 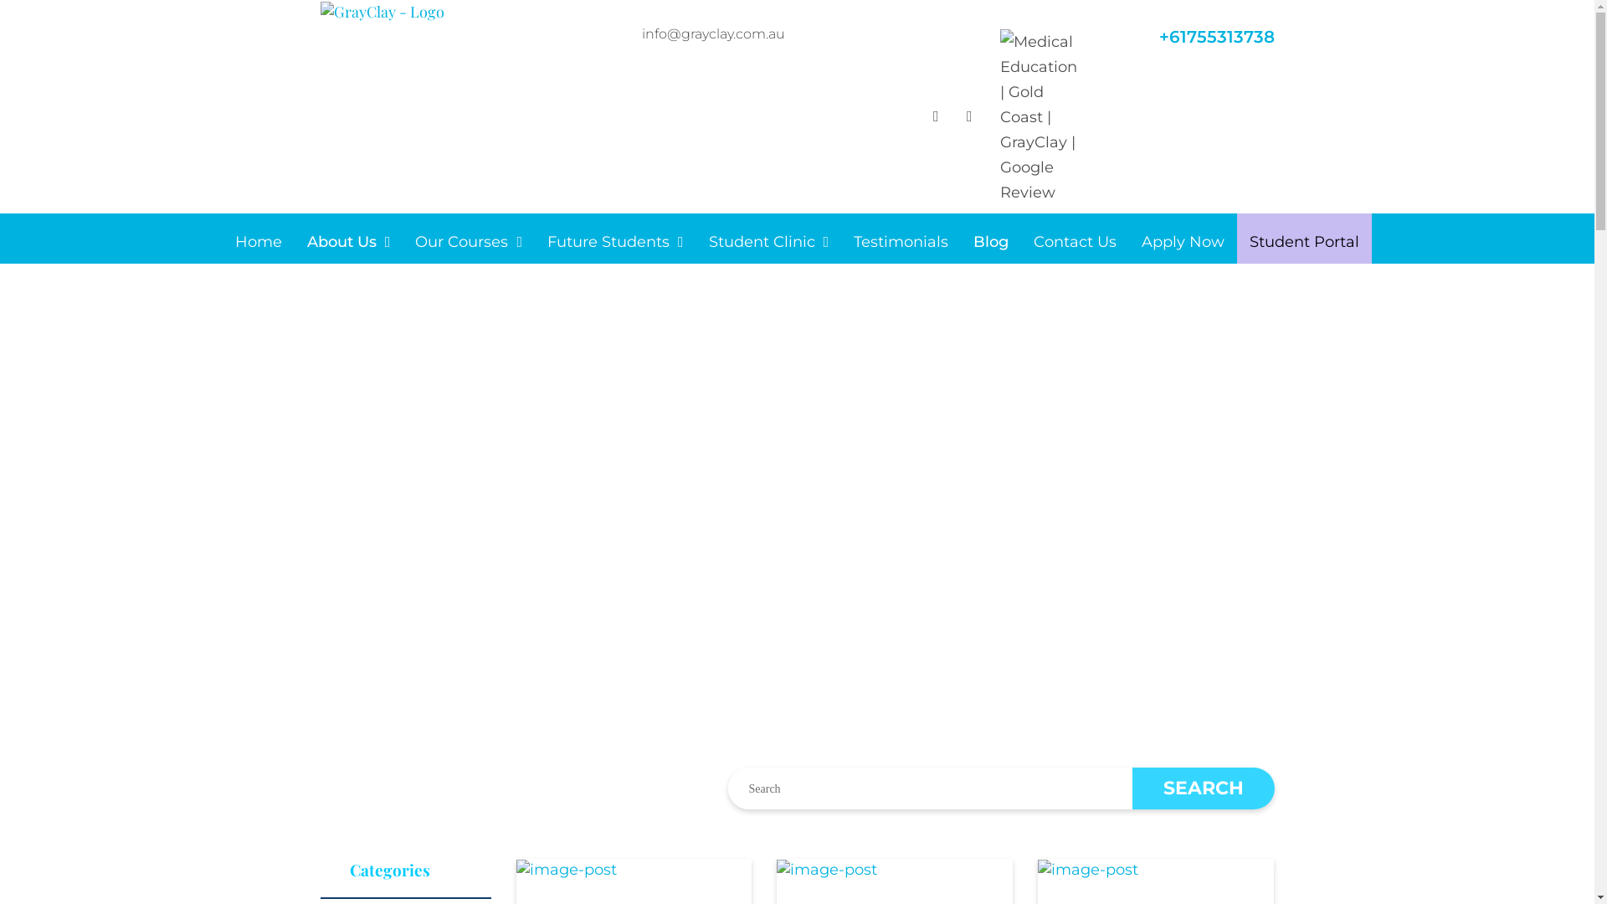 I want to click on SEARCH, so click(x=1203, y=788).